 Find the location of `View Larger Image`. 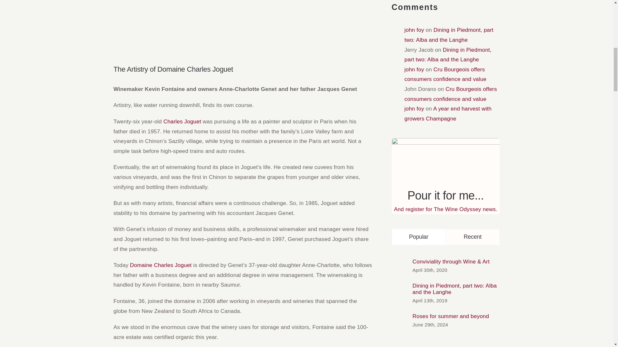

View Larger Image is located at coordinates (242, 22).